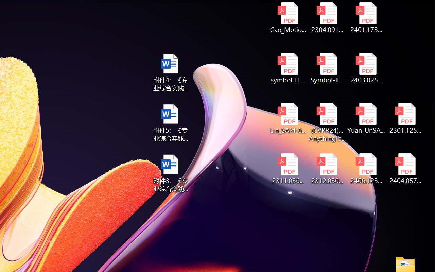 This screenshot has height=272, width=435. Describe the element at coordinates (288, 169) in the screenshot. I see `2311.03658v2.pdf` at that location.